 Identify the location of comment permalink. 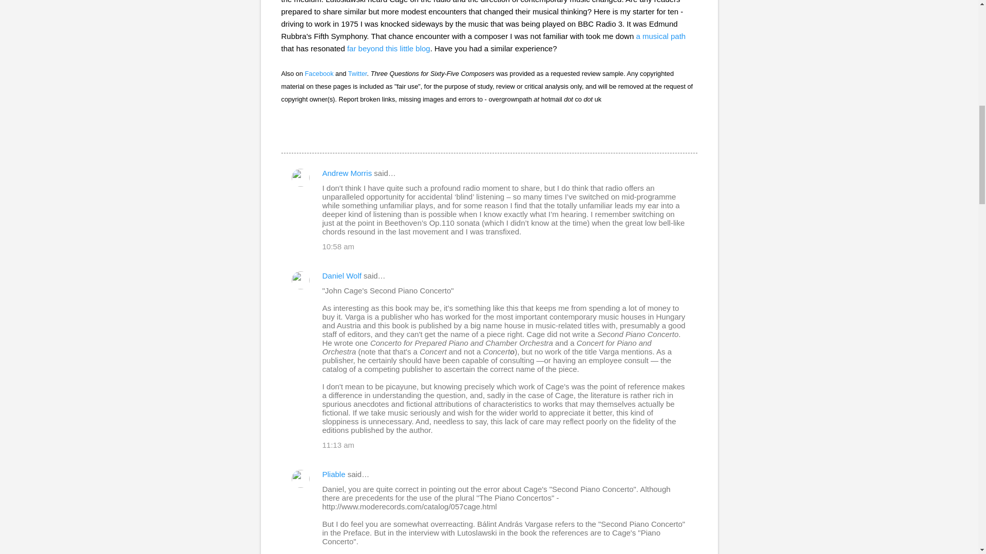
(338, 246).